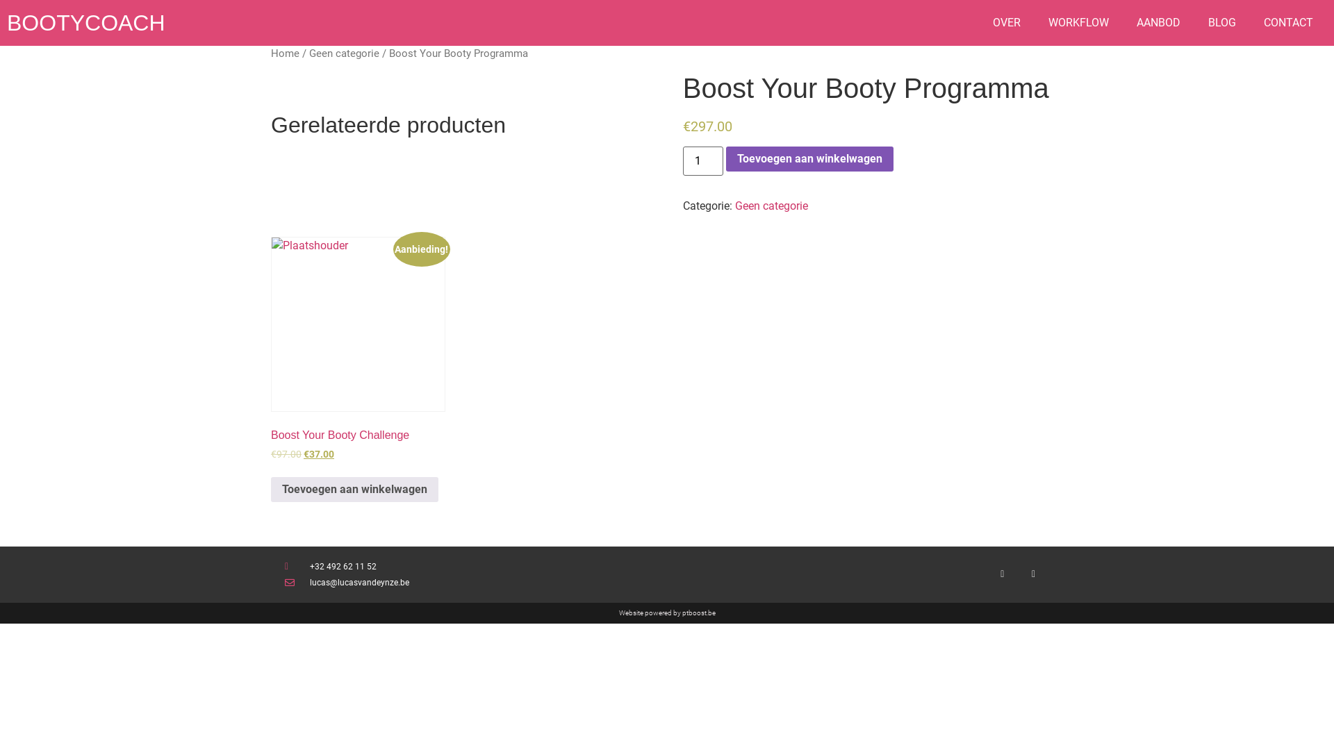 The width and height of the screenshot is (1334, 750). I want to click on Toevoegen aan winkelwagen, so click(354, 490).